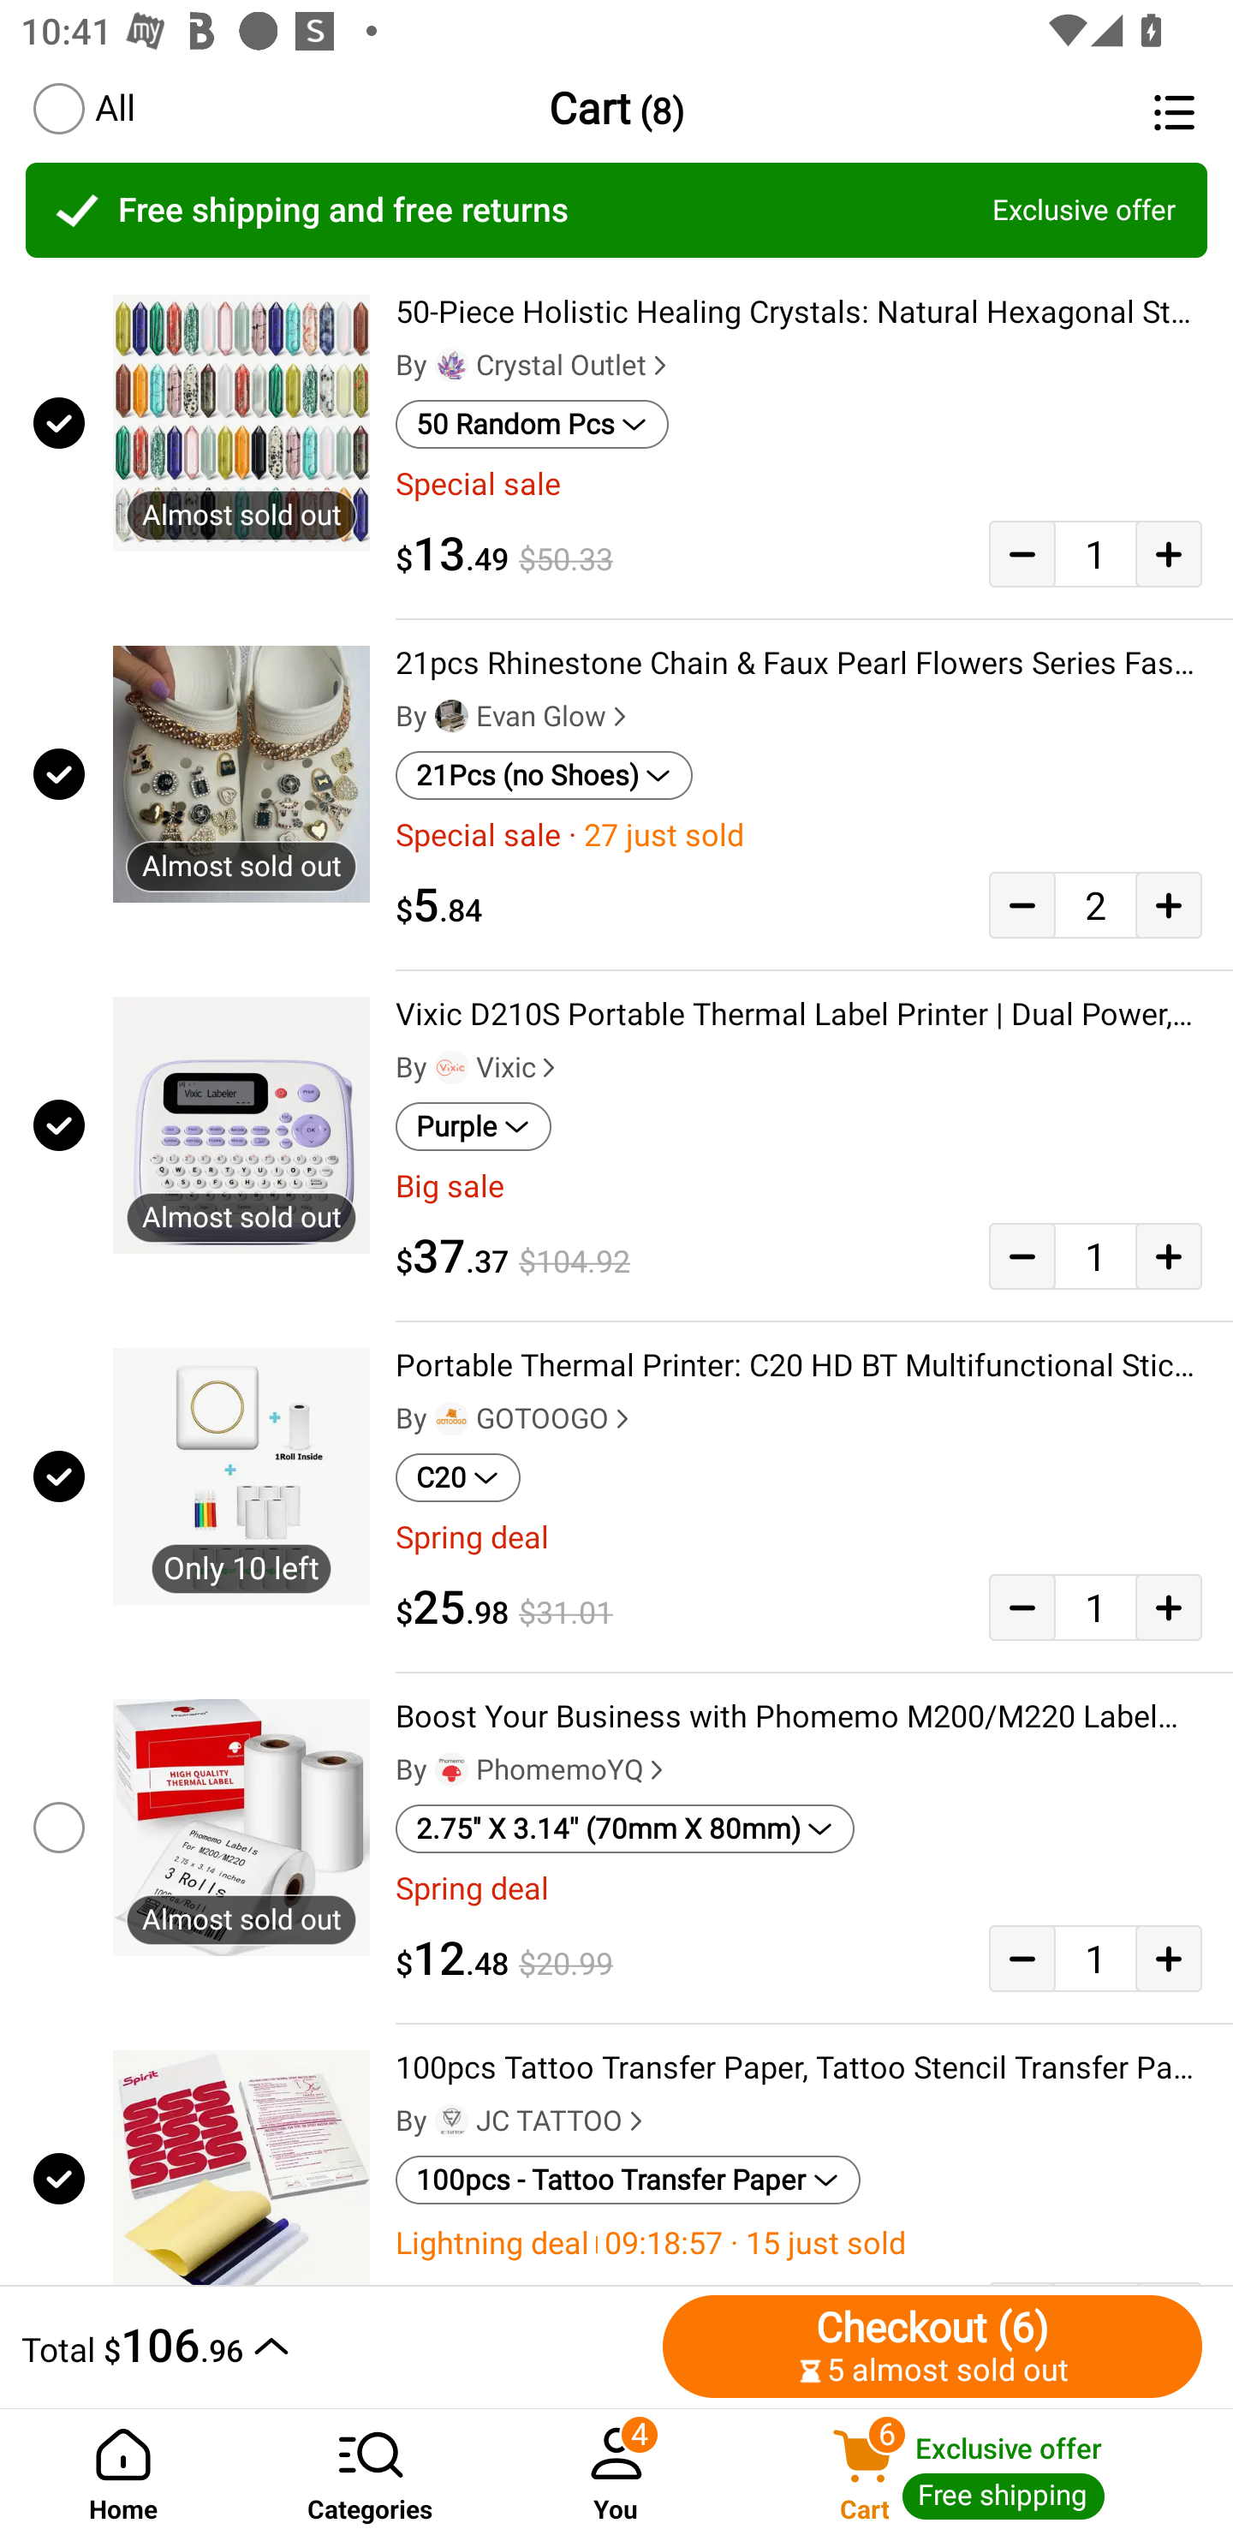  Describe the element at coordinates (1095, 1256) in the screenshot. I see `1` at that location.